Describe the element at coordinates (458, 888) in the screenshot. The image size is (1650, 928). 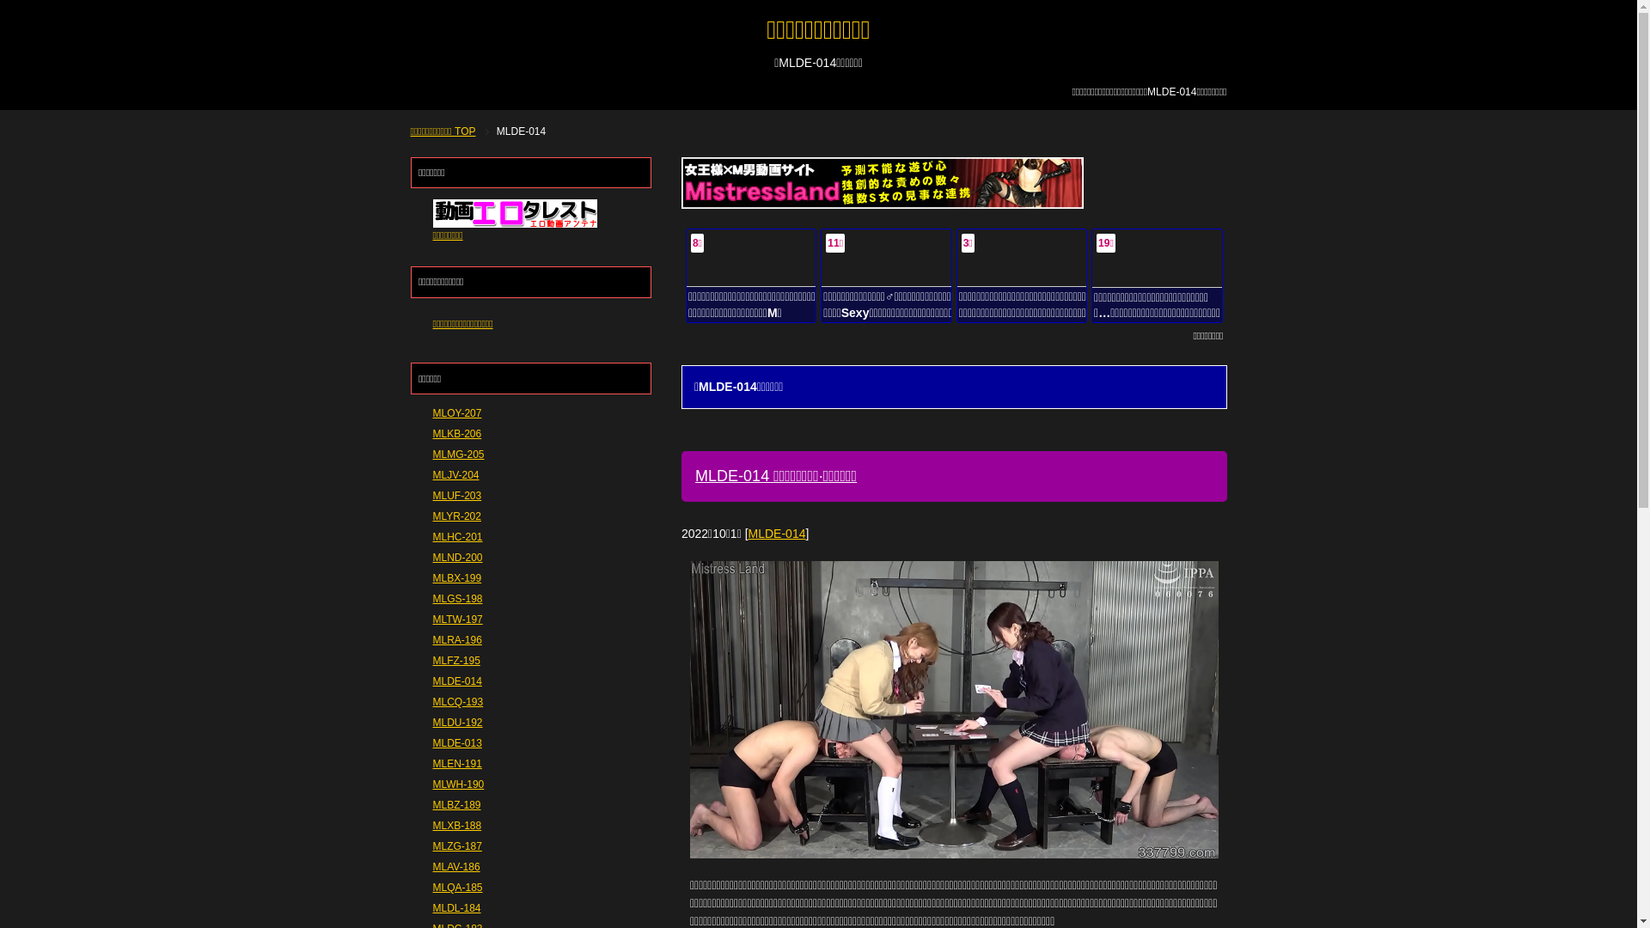
I see `MLQA-185` at that location.